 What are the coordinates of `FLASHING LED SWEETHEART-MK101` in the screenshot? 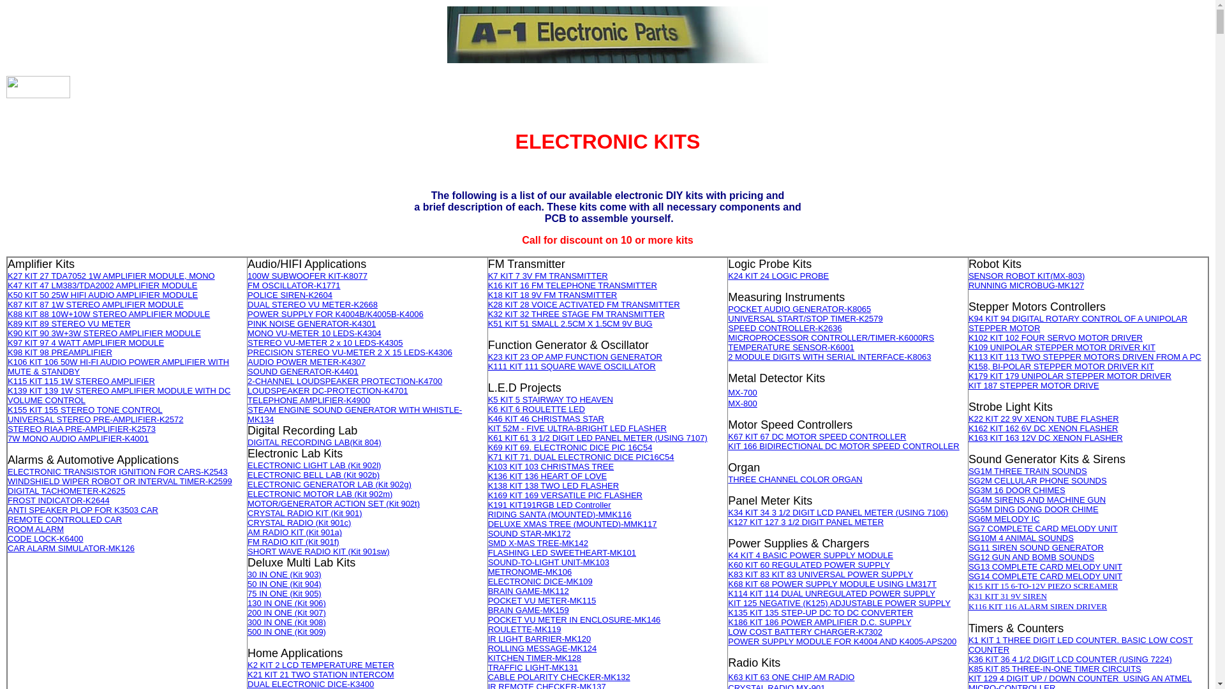 It's located at (562, 552).